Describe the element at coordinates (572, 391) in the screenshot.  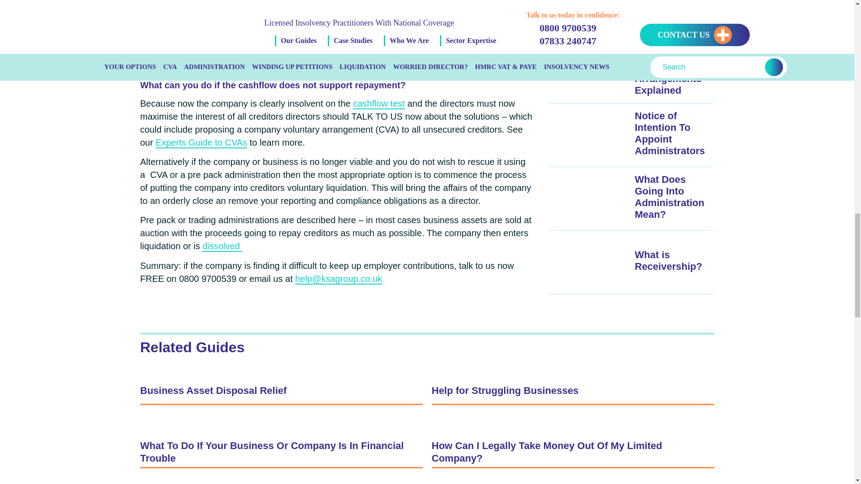
I see `Help for Struggling Businesses` at that location.